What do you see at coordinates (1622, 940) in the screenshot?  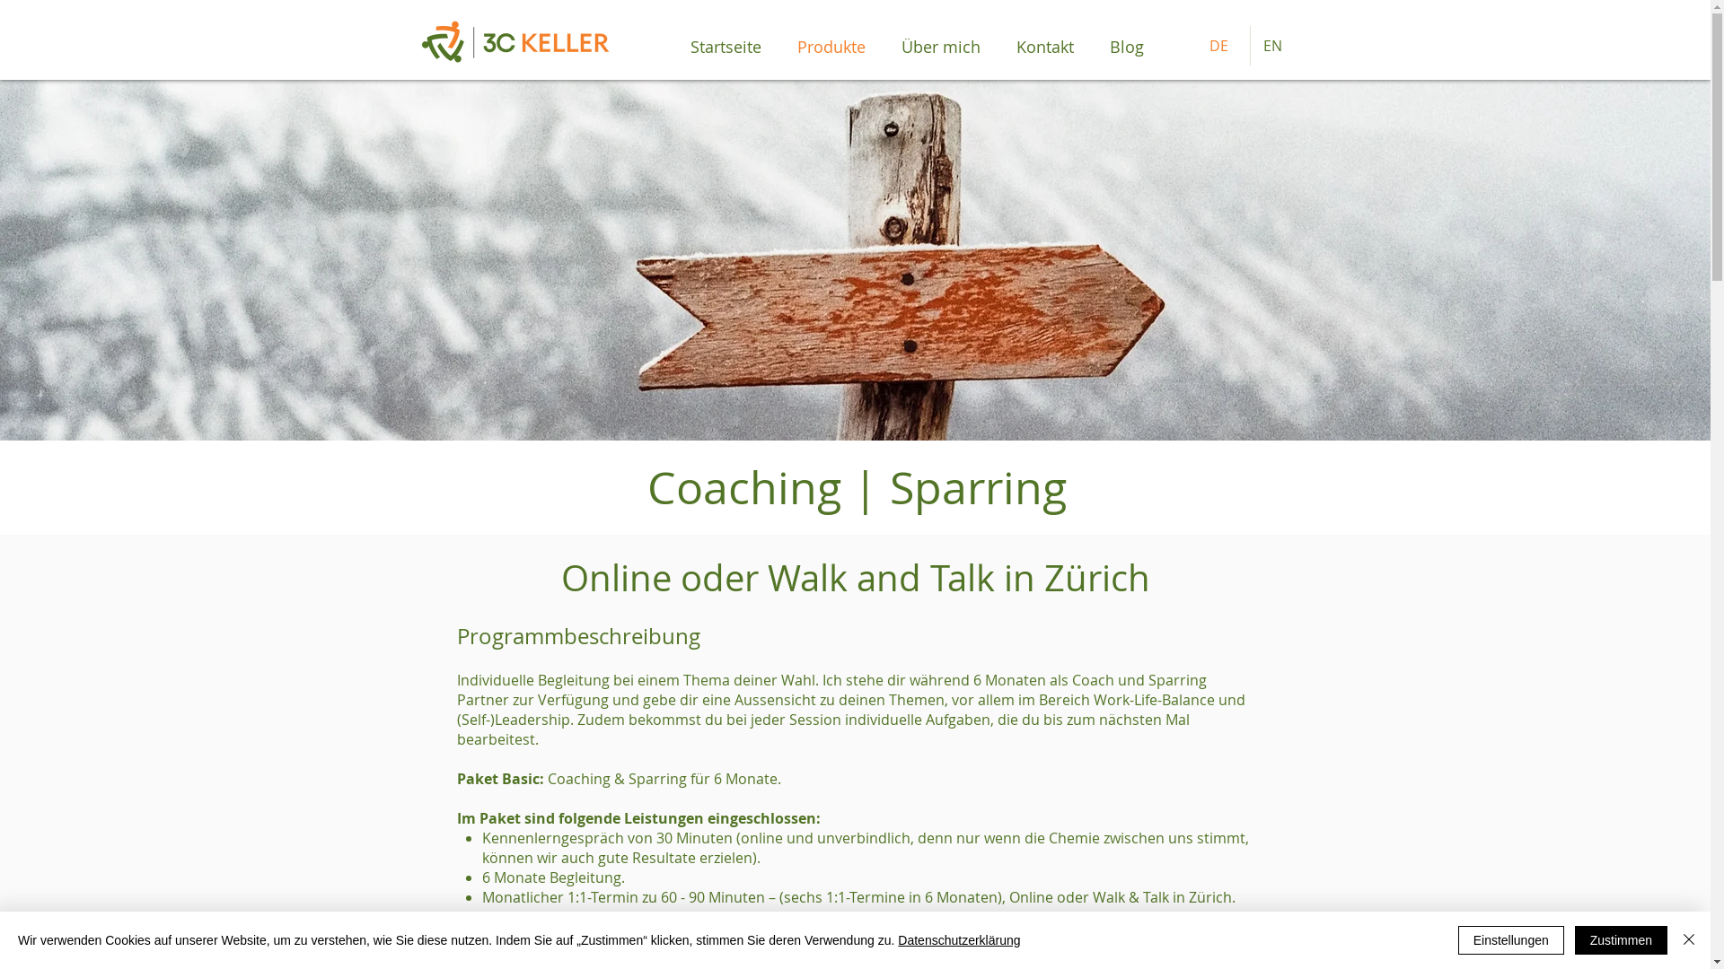 I see `Zustimmen` at bounding box center [1622, 940].